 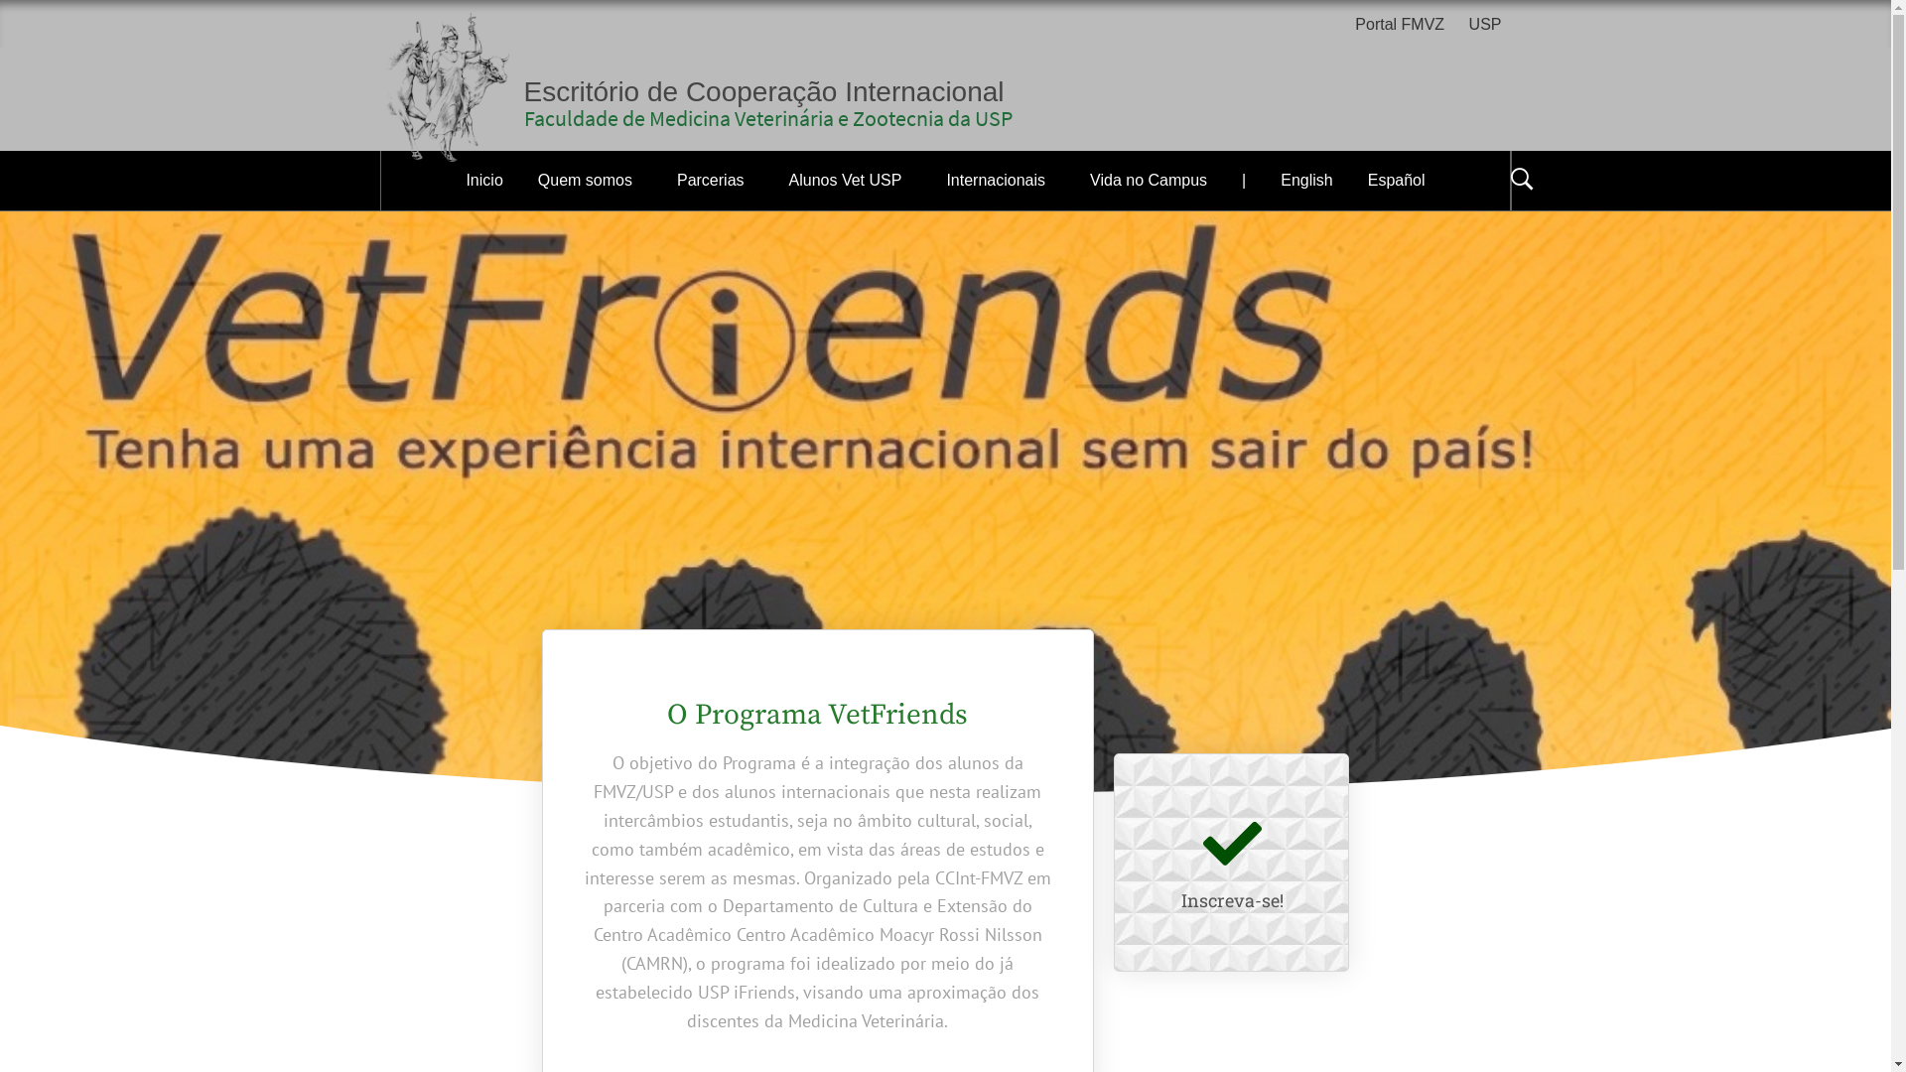 I want to click on Quem somos, so click(x=590, y=181).